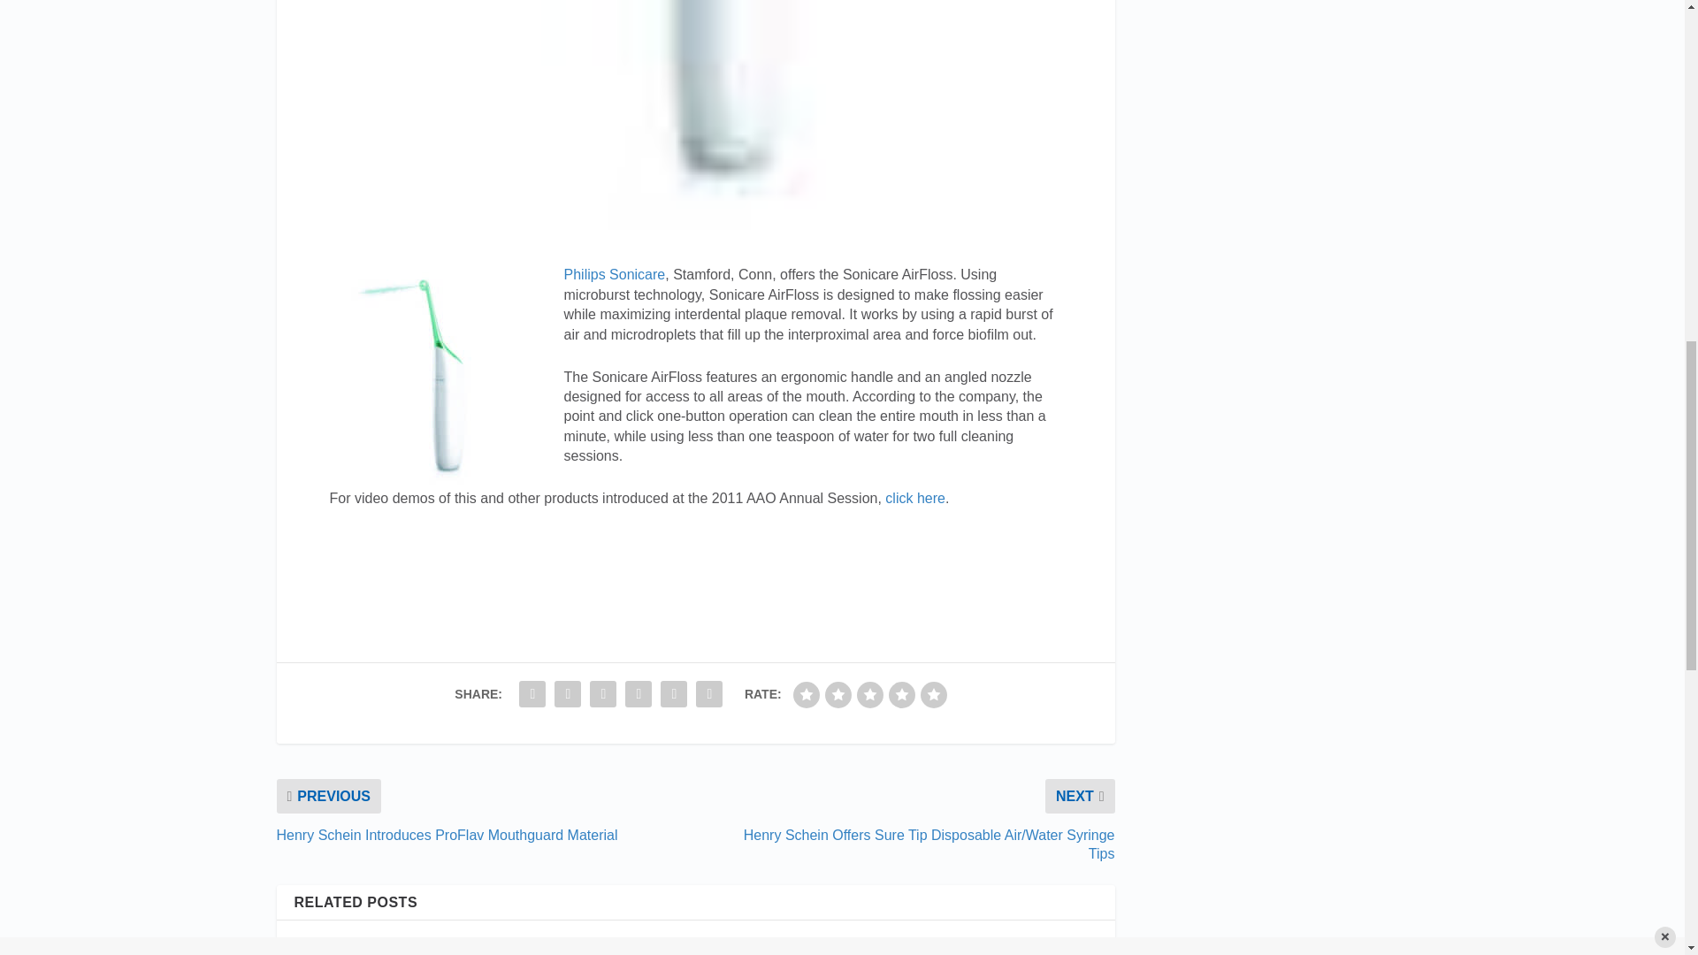  What do you see at coordinates (901, 695) in the screenshot?
I see `good` at bounding box center [901, 695].